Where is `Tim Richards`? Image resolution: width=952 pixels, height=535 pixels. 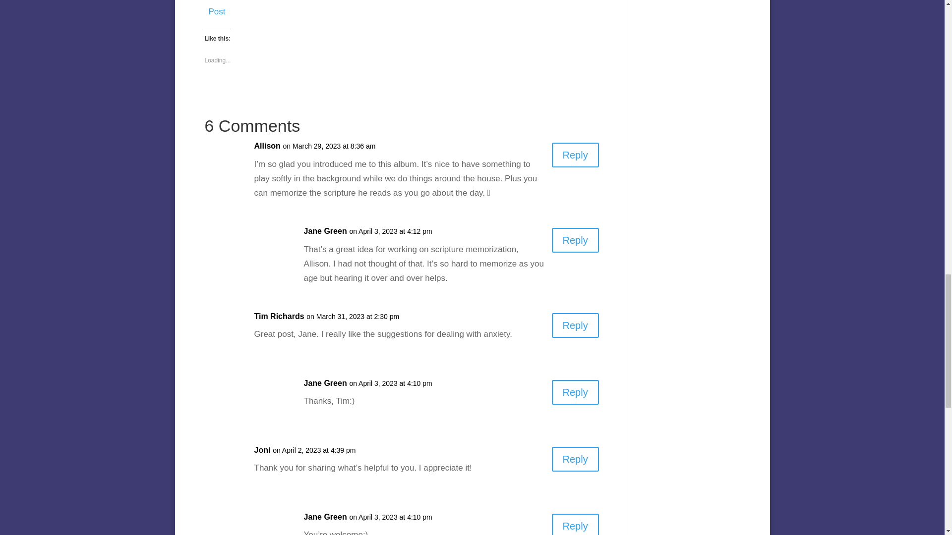 Tim Richards is located at coordinates (279, 317).